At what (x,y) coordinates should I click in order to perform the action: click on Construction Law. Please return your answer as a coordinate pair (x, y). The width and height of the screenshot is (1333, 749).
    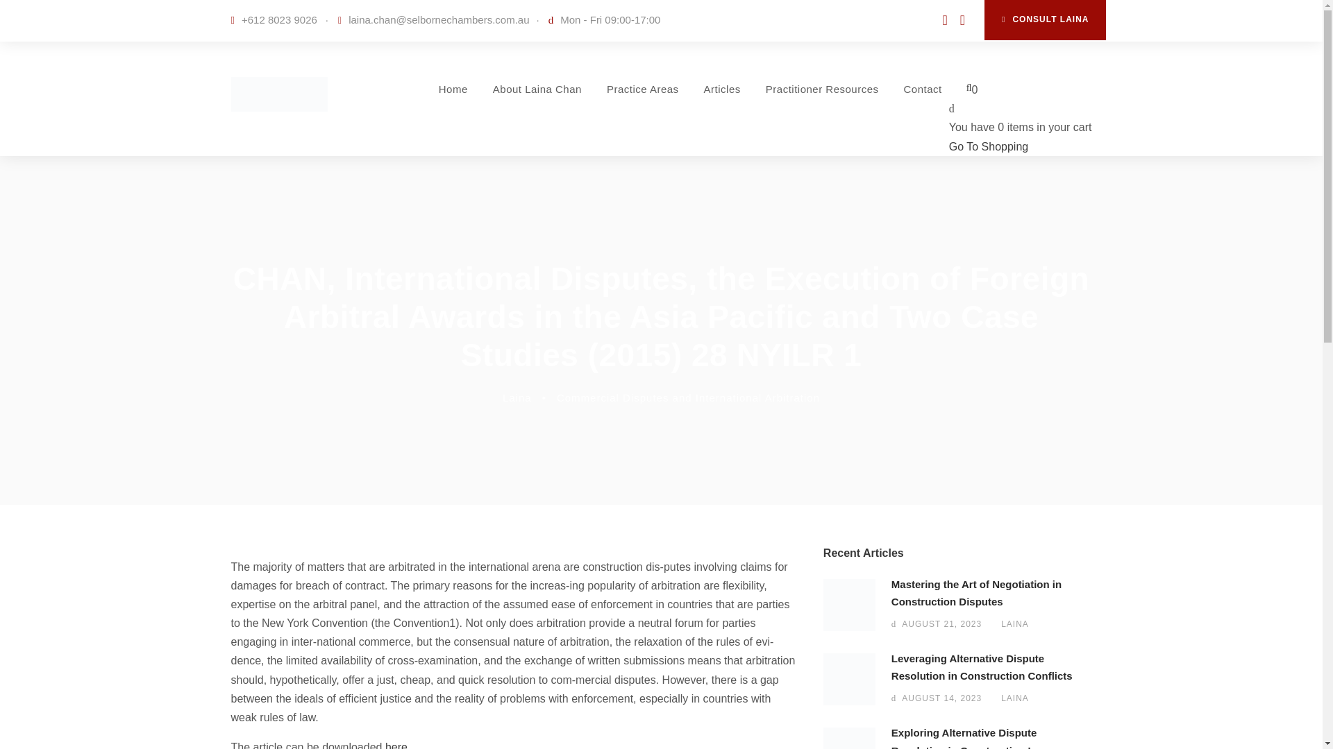
    Looking at the image, I should click on (850, 738).